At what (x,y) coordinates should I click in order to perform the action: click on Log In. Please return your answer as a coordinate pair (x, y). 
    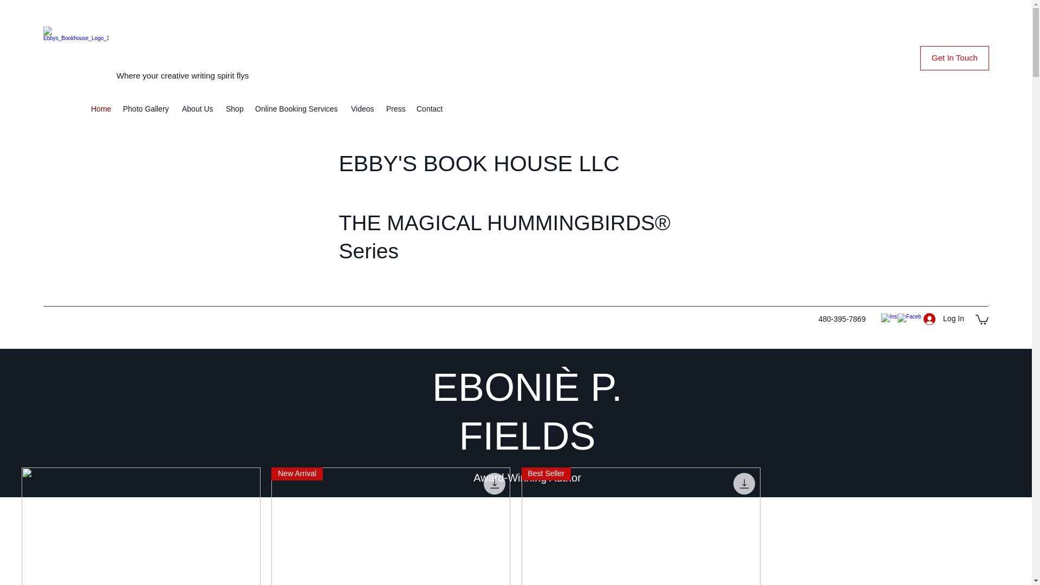
    Looking at the image, I should click on (944, 318).